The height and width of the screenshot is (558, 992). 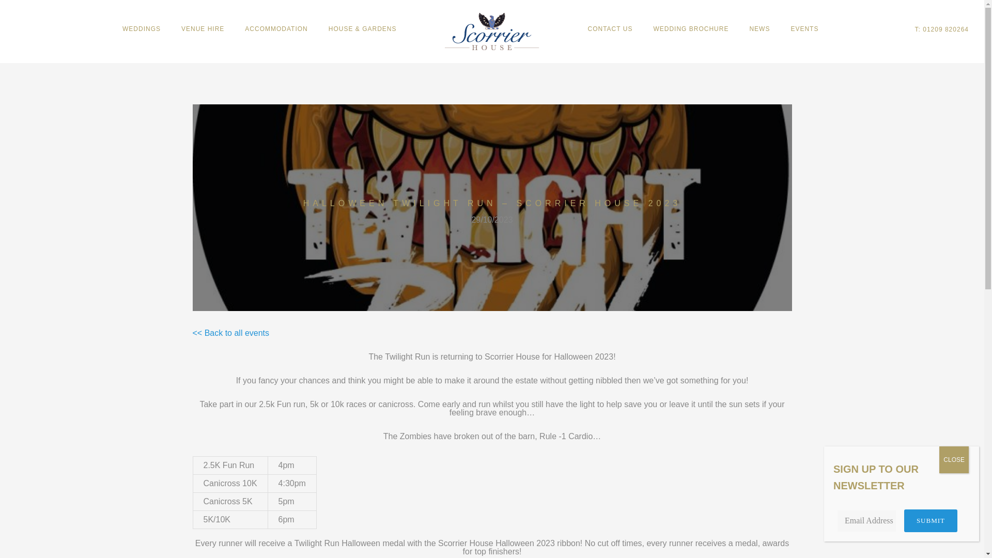 I want to click on Weddings, so click(x=141, y=28).